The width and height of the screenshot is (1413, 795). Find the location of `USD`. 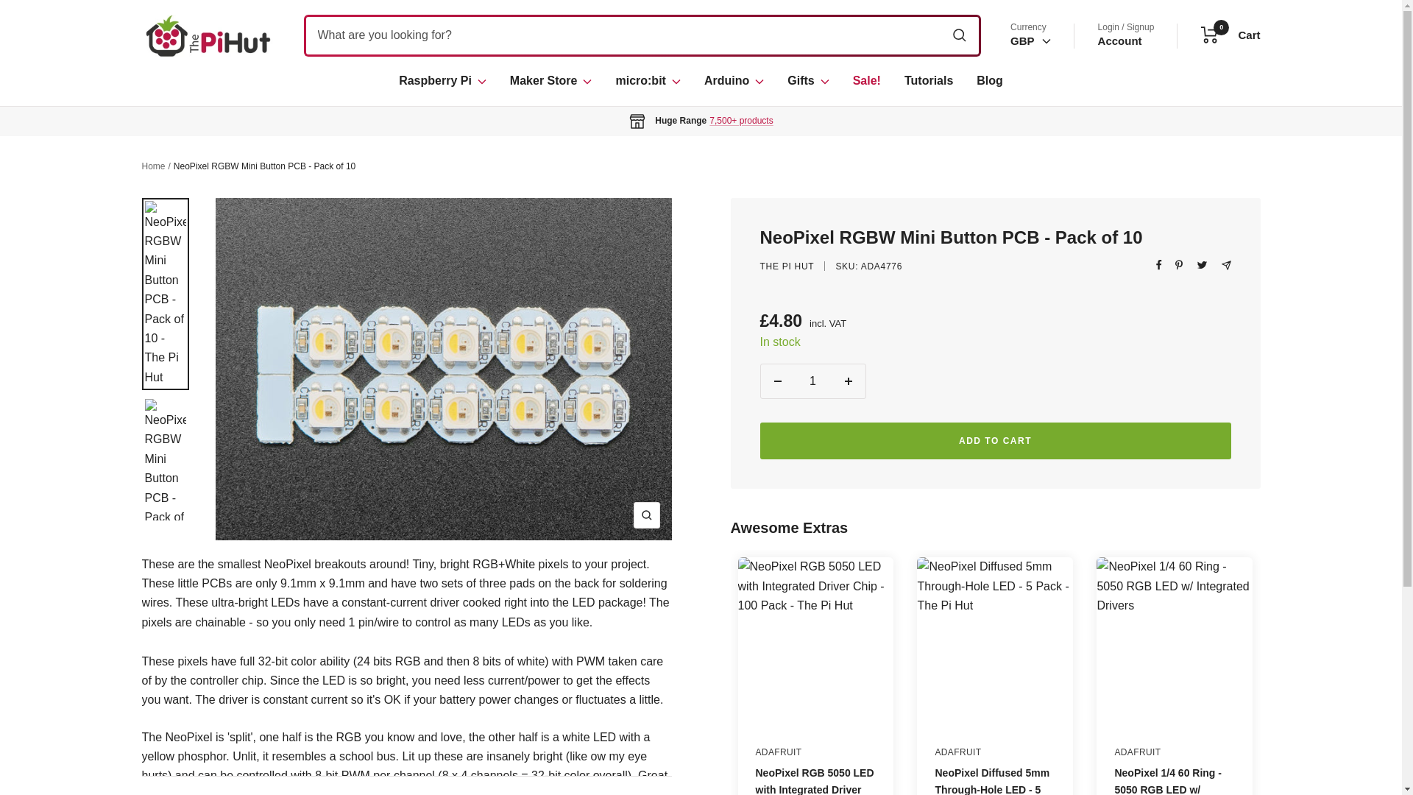

USD is located at coordinates (1119, 40).